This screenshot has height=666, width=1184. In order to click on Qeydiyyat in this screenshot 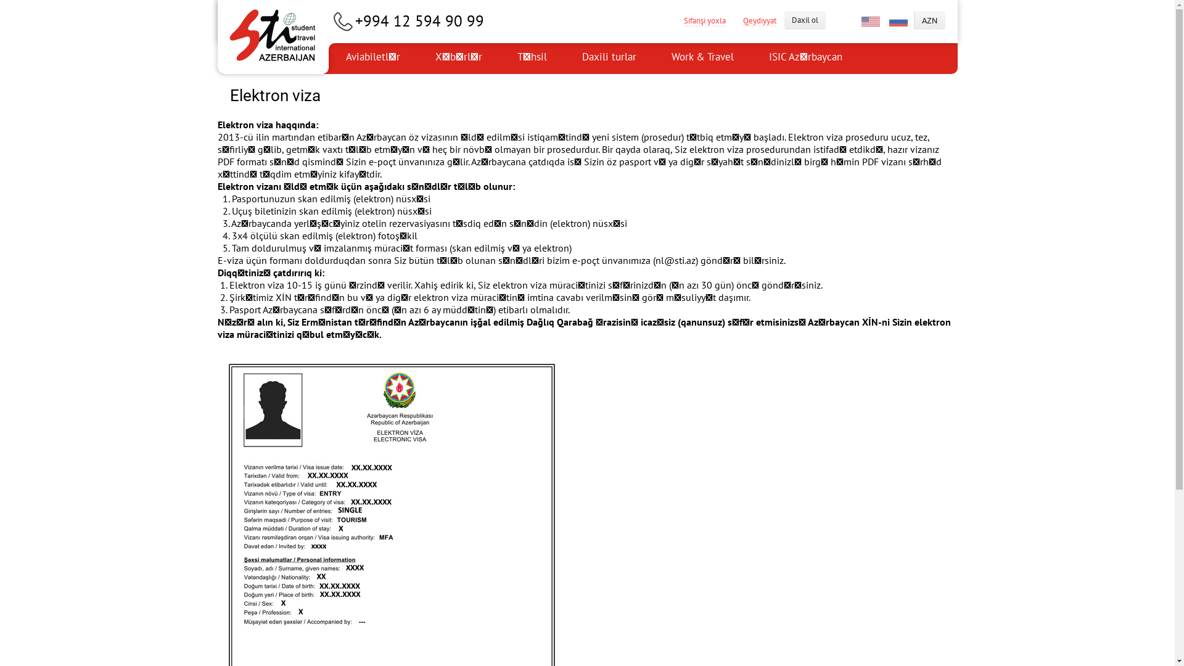, I will do `click(759, 20)`.